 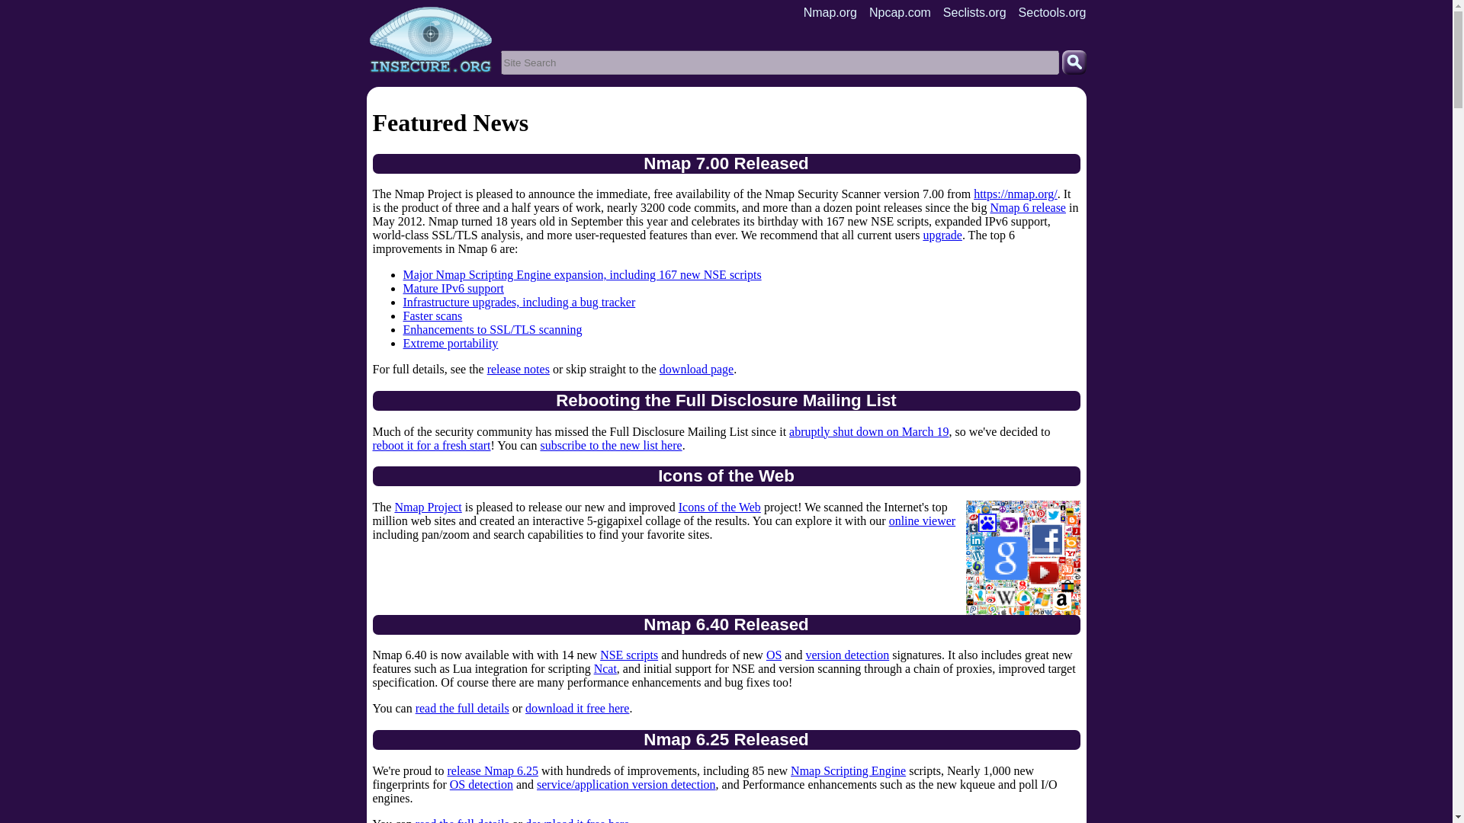 I want to click on read the full details, so click(x=462, y=709).